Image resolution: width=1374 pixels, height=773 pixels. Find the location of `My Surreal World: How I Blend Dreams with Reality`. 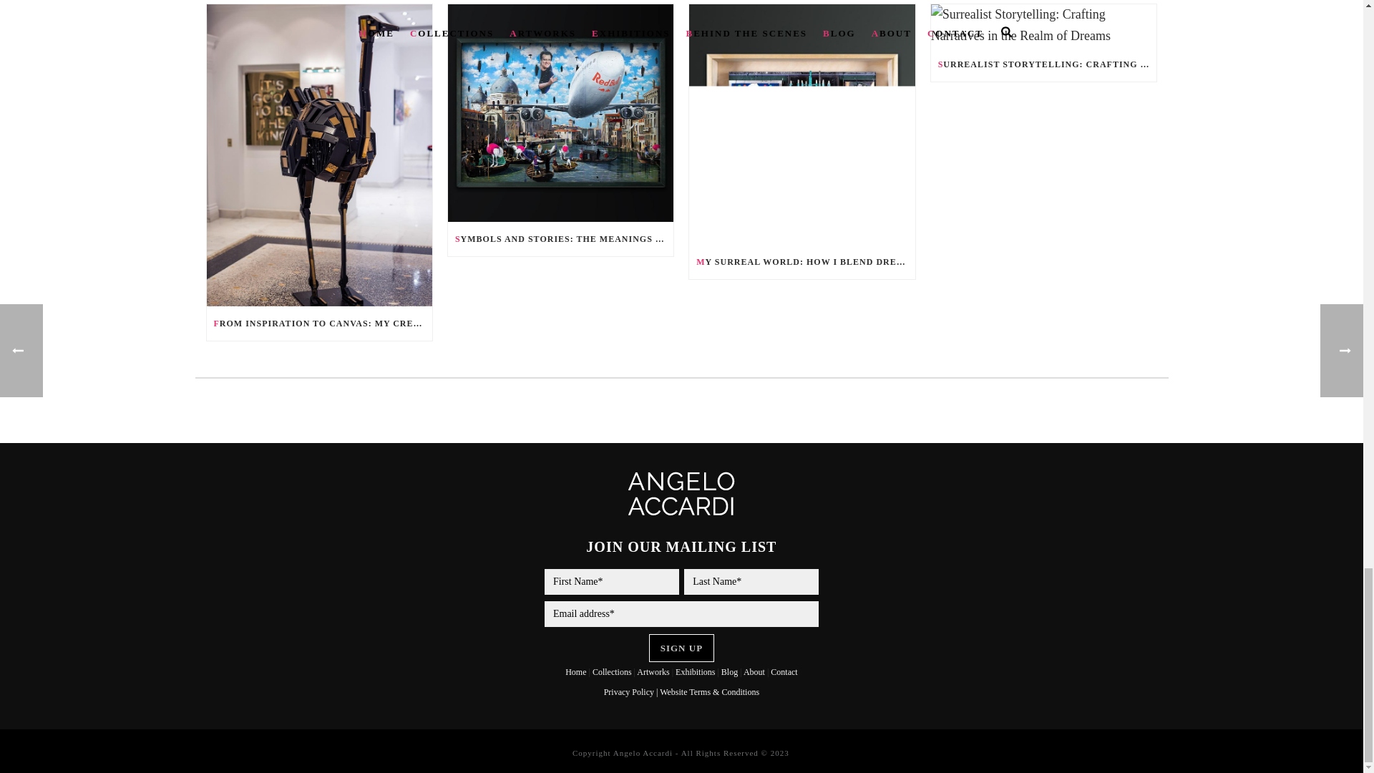

My Surreal World: How I Blend Dreams with Reality is located at coordinates (801, 125).